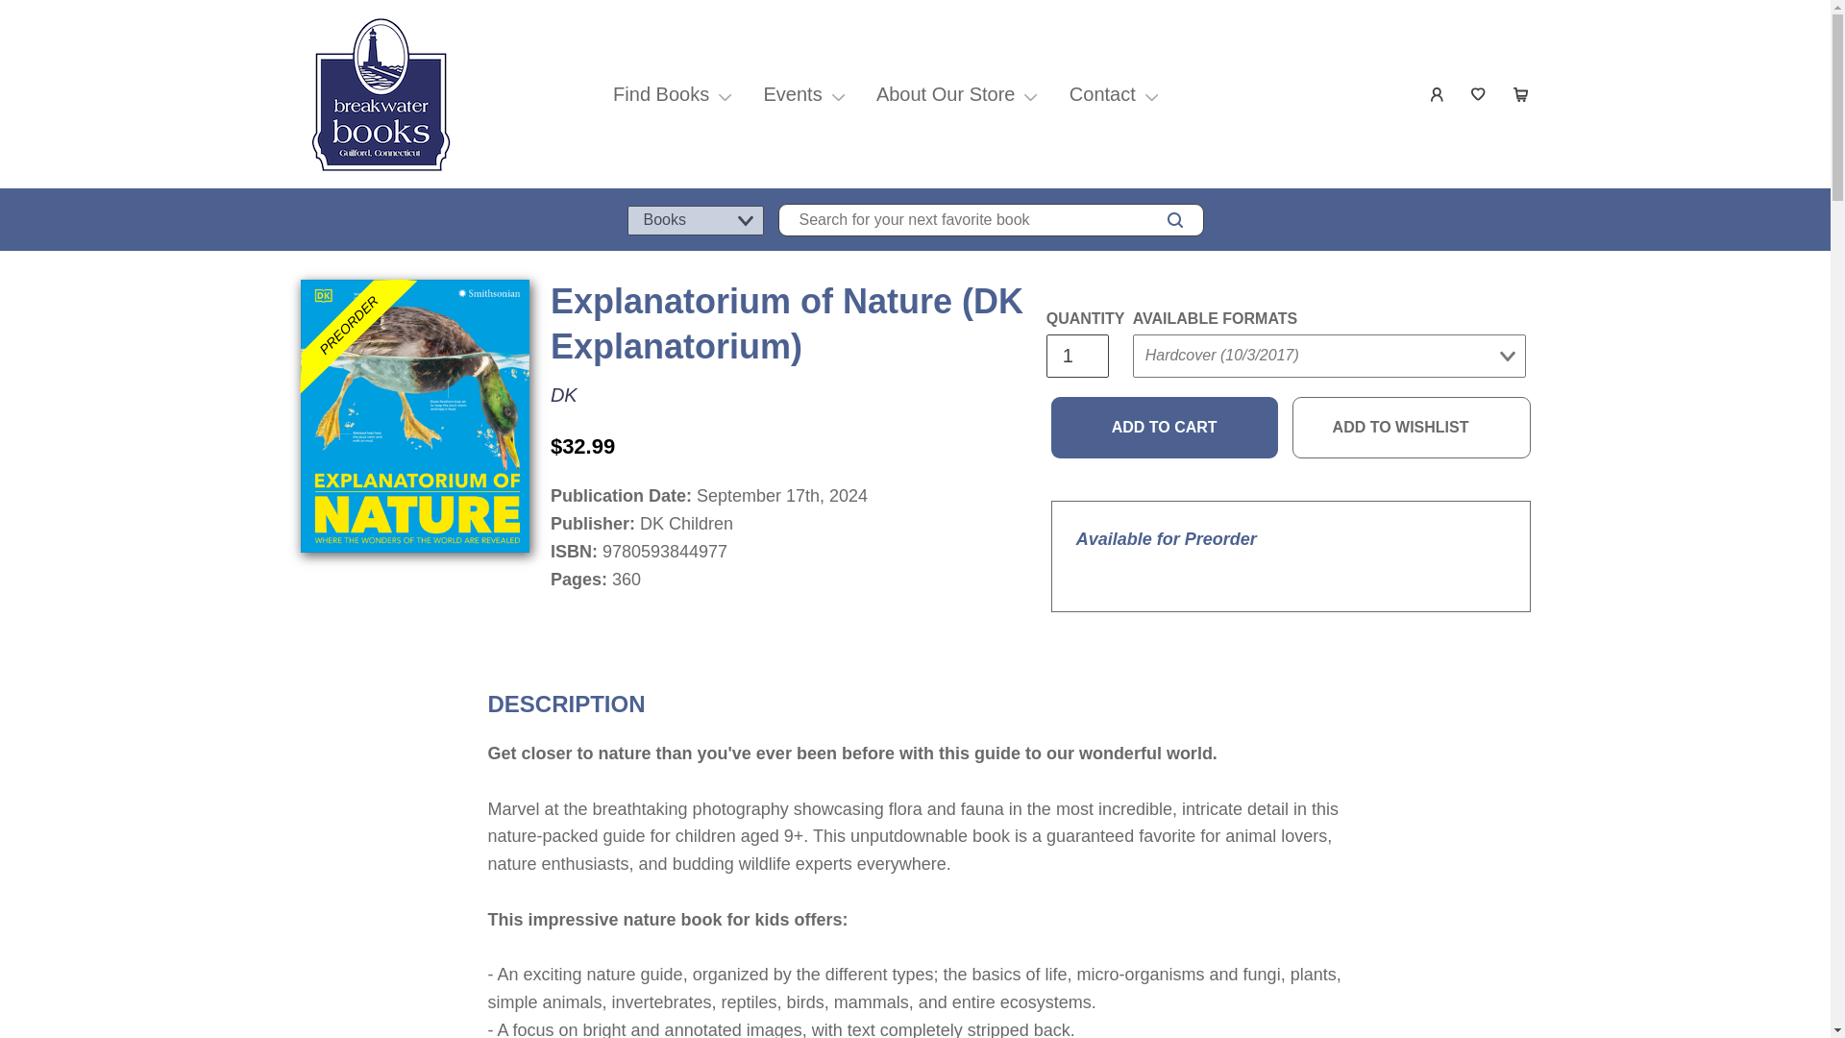  Describe the element at coordinates (1168, 394) in the screenshot. I see `Submit` at that location.